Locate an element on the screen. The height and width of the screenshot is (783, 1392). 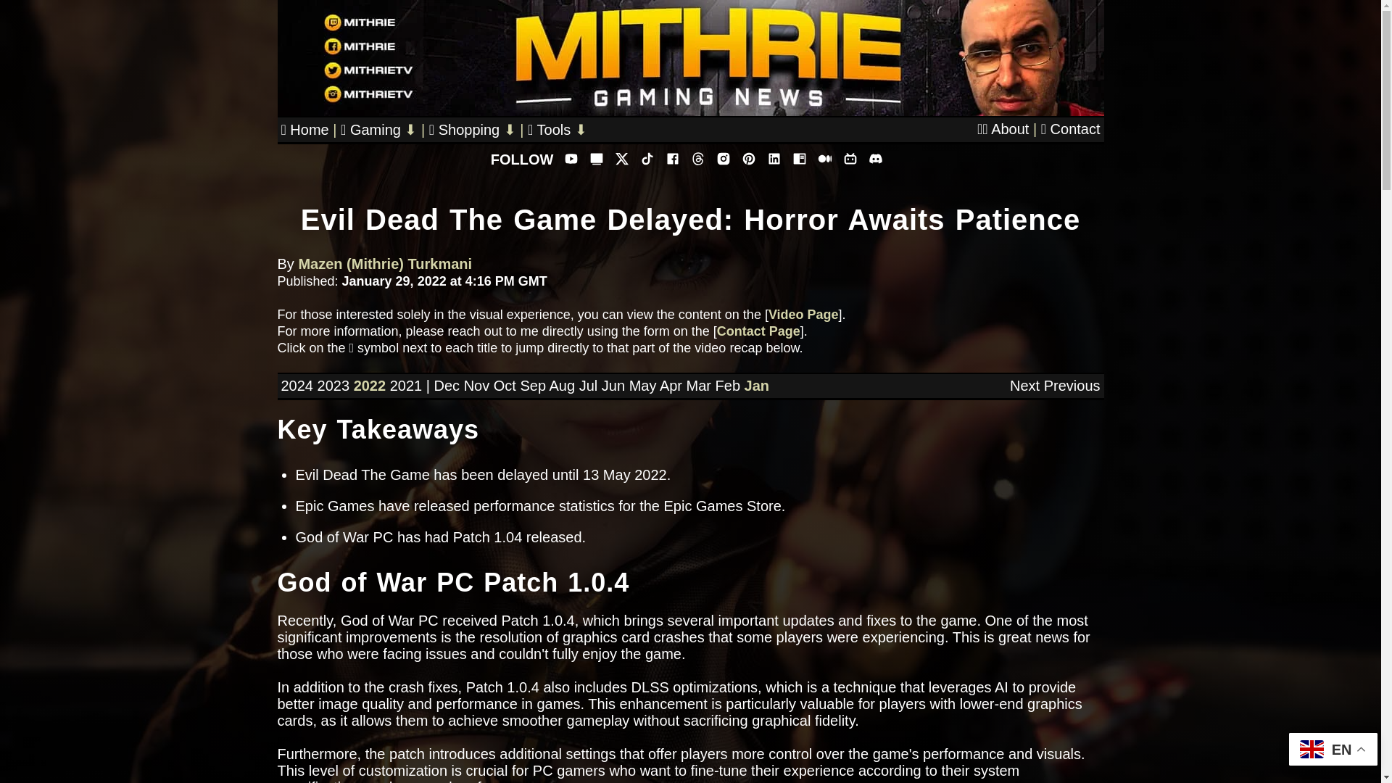
Contact Page is located at coordinates (758, 331).